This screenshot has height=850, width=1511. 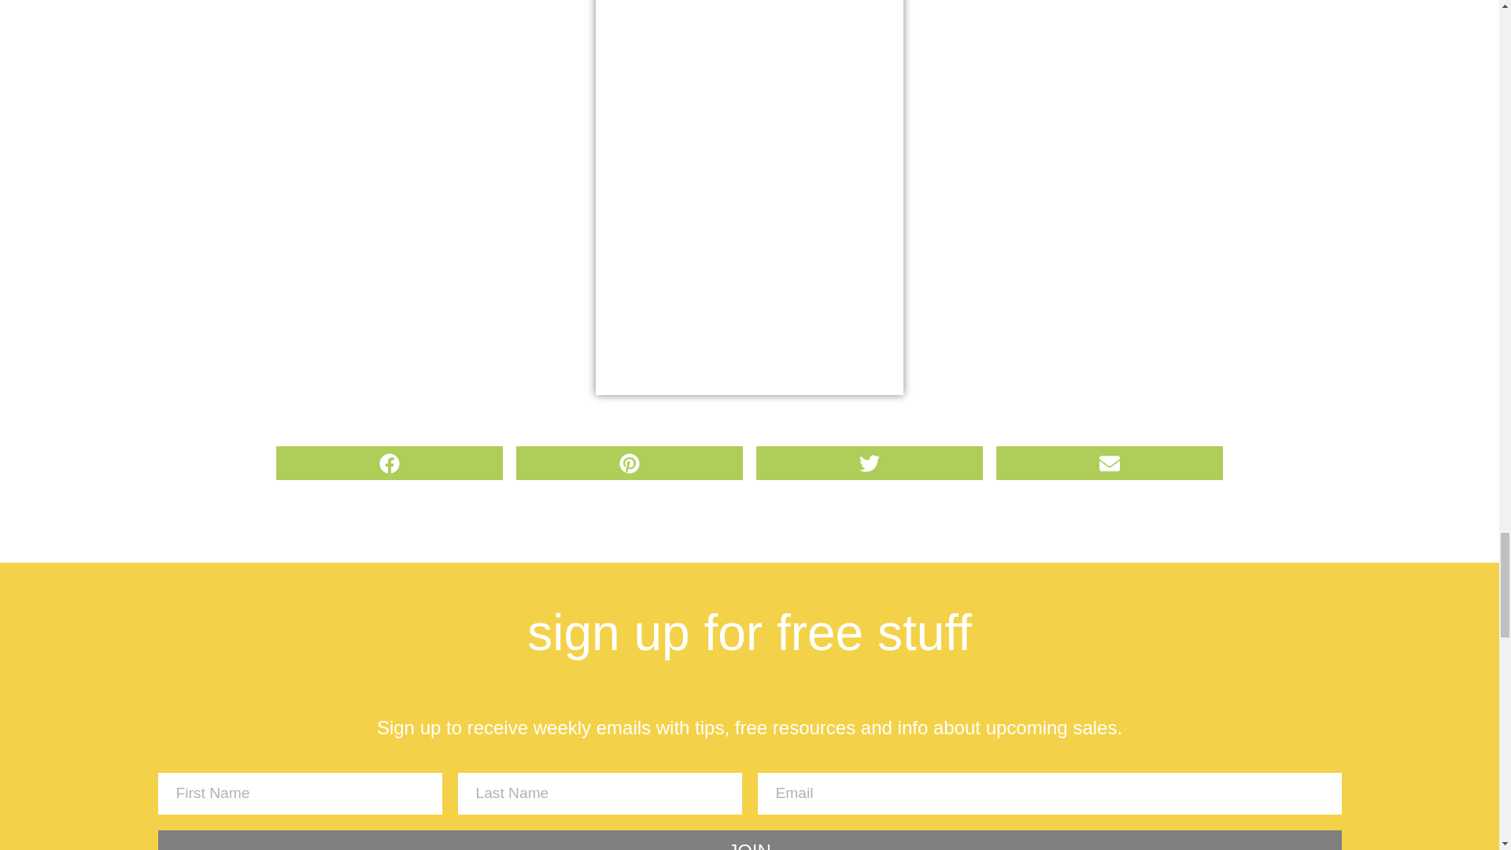 I want to click on JOIN, so click(x=749, y=841).